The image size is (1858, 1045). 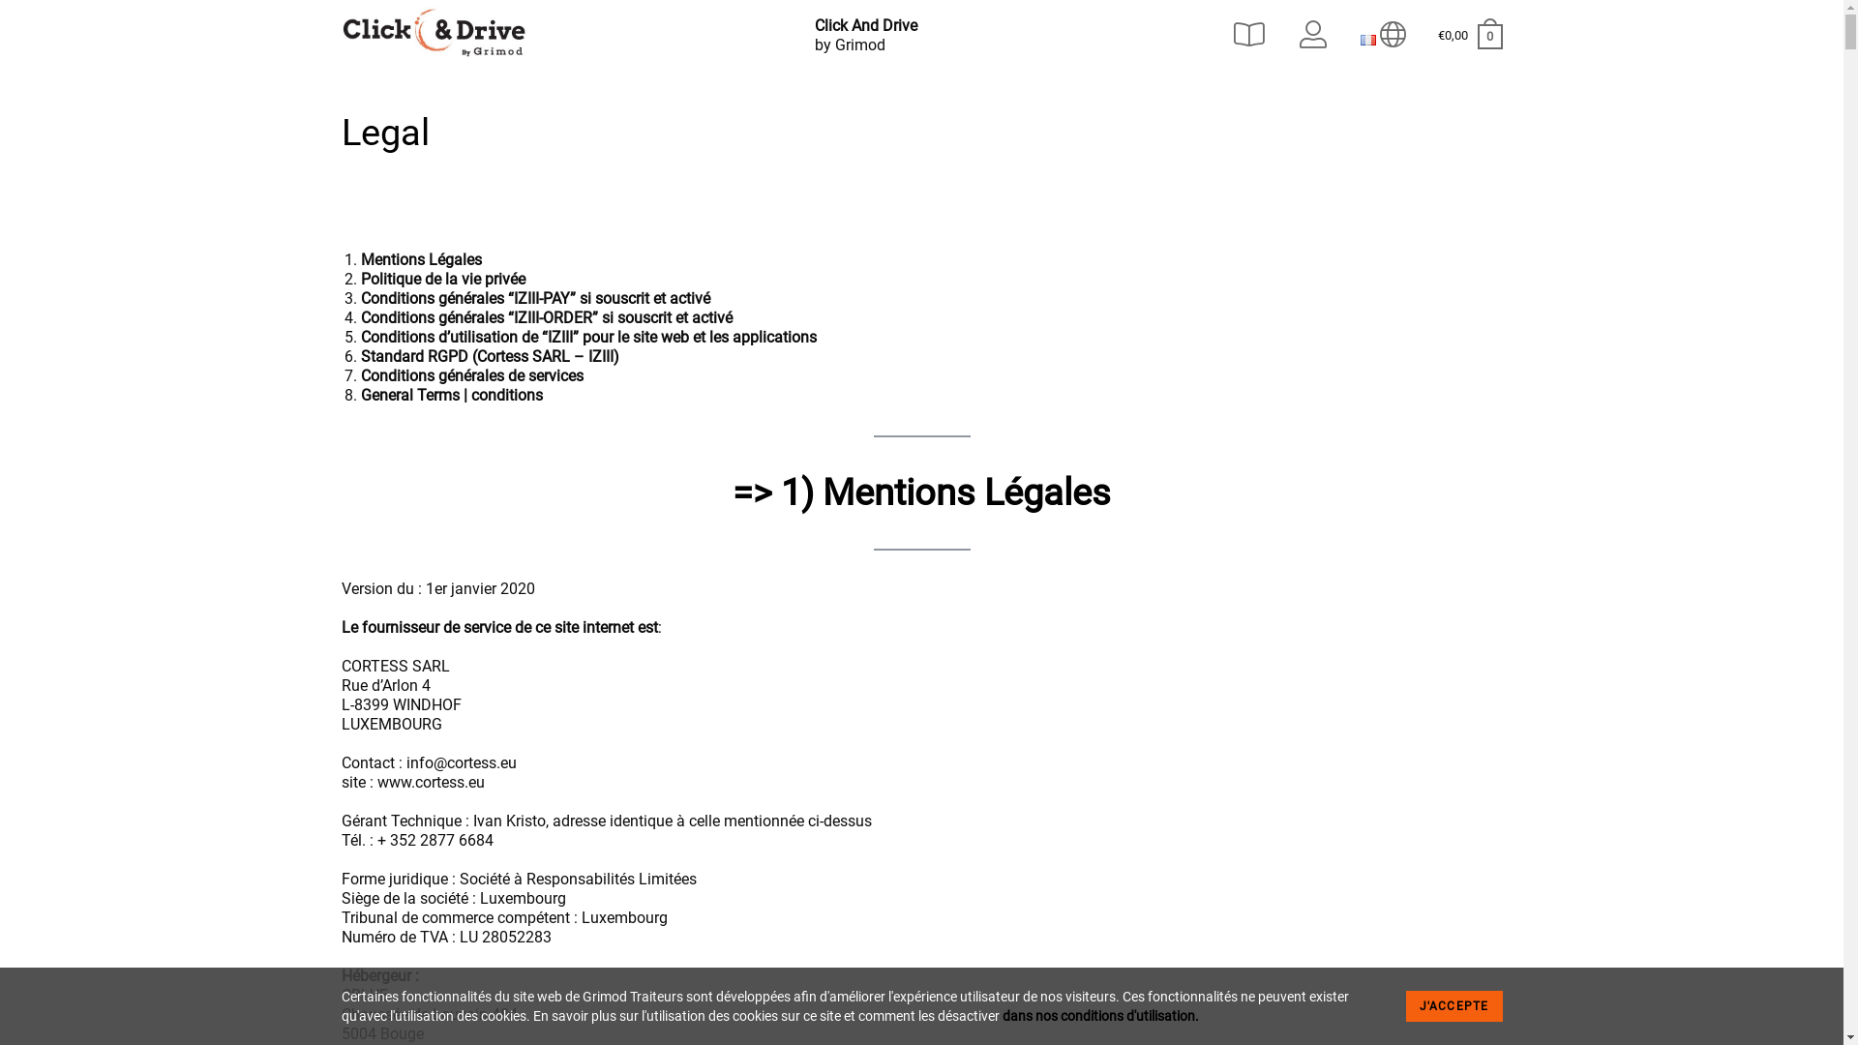 What do you see at coordinates (1316, 36) in the screenshot?
I see `Mon compte` at bounding box center [1316, 36].